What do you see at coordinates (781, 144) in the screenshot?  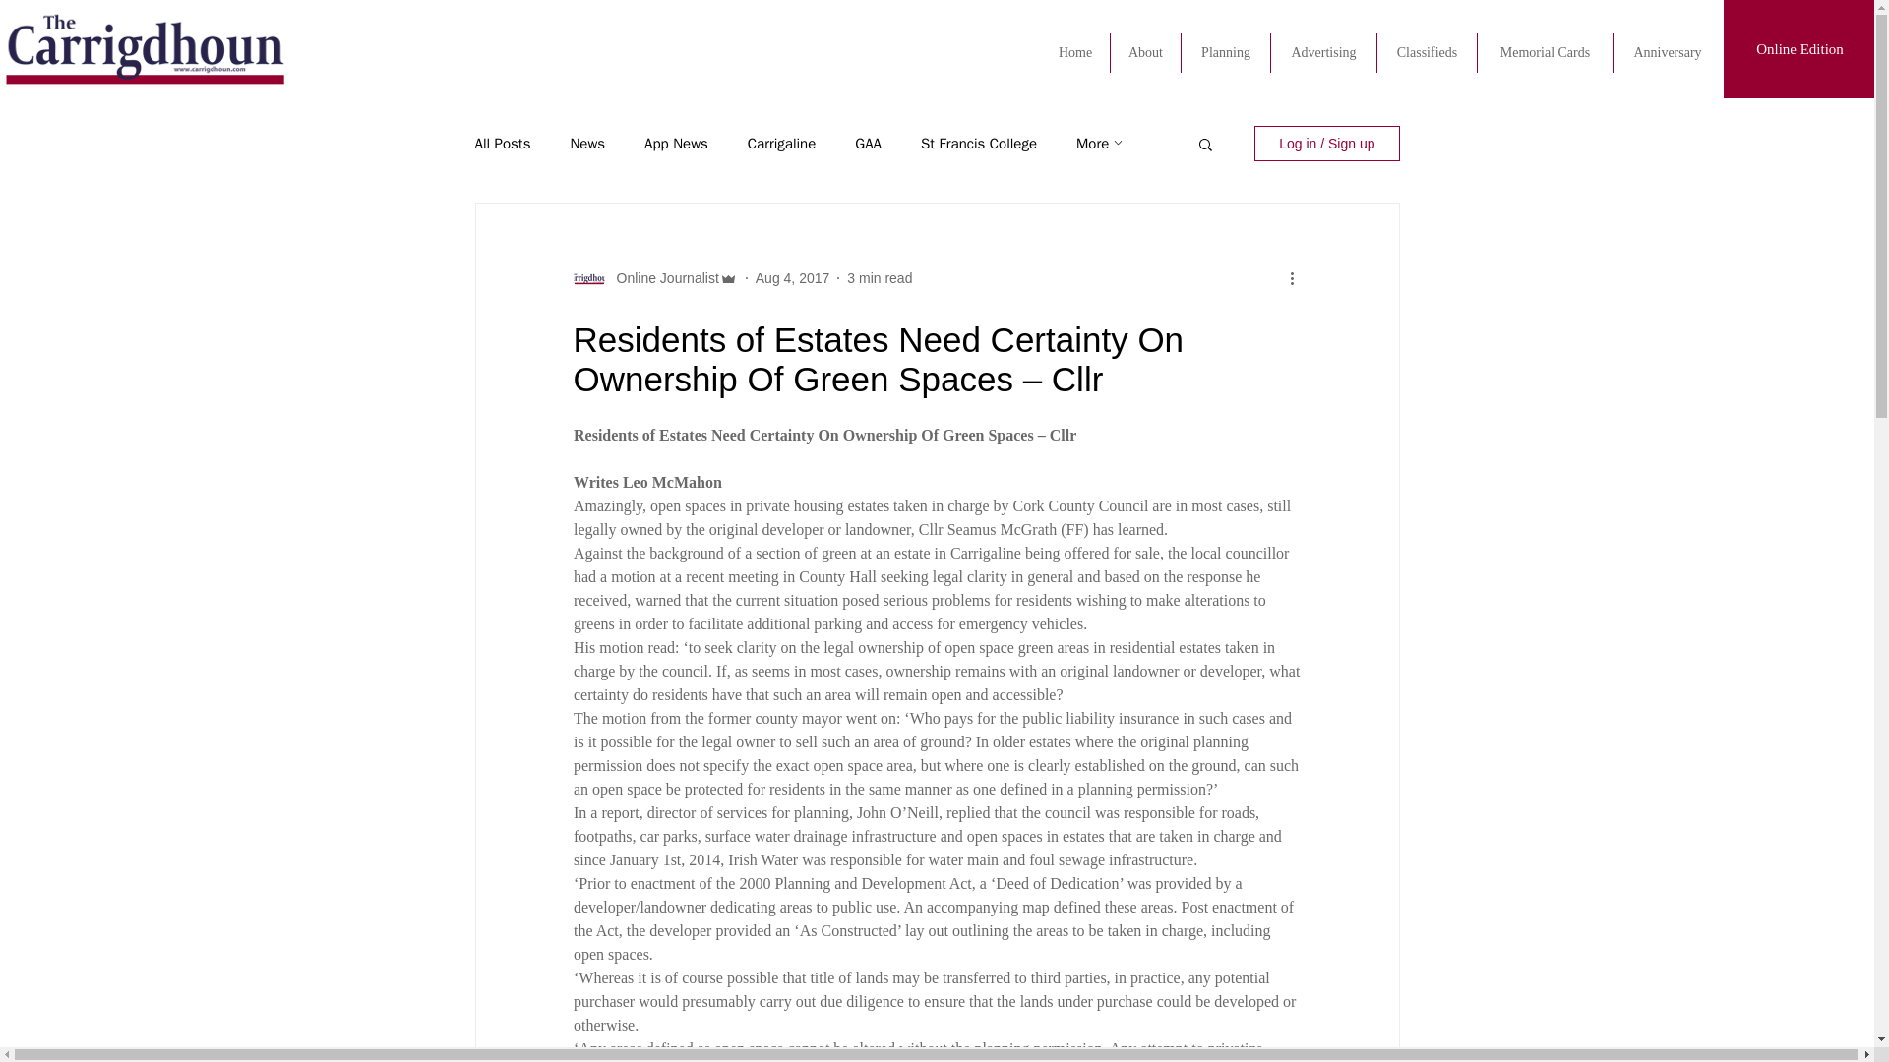 I see `Carrigaline` at bounding box center [781, 144].